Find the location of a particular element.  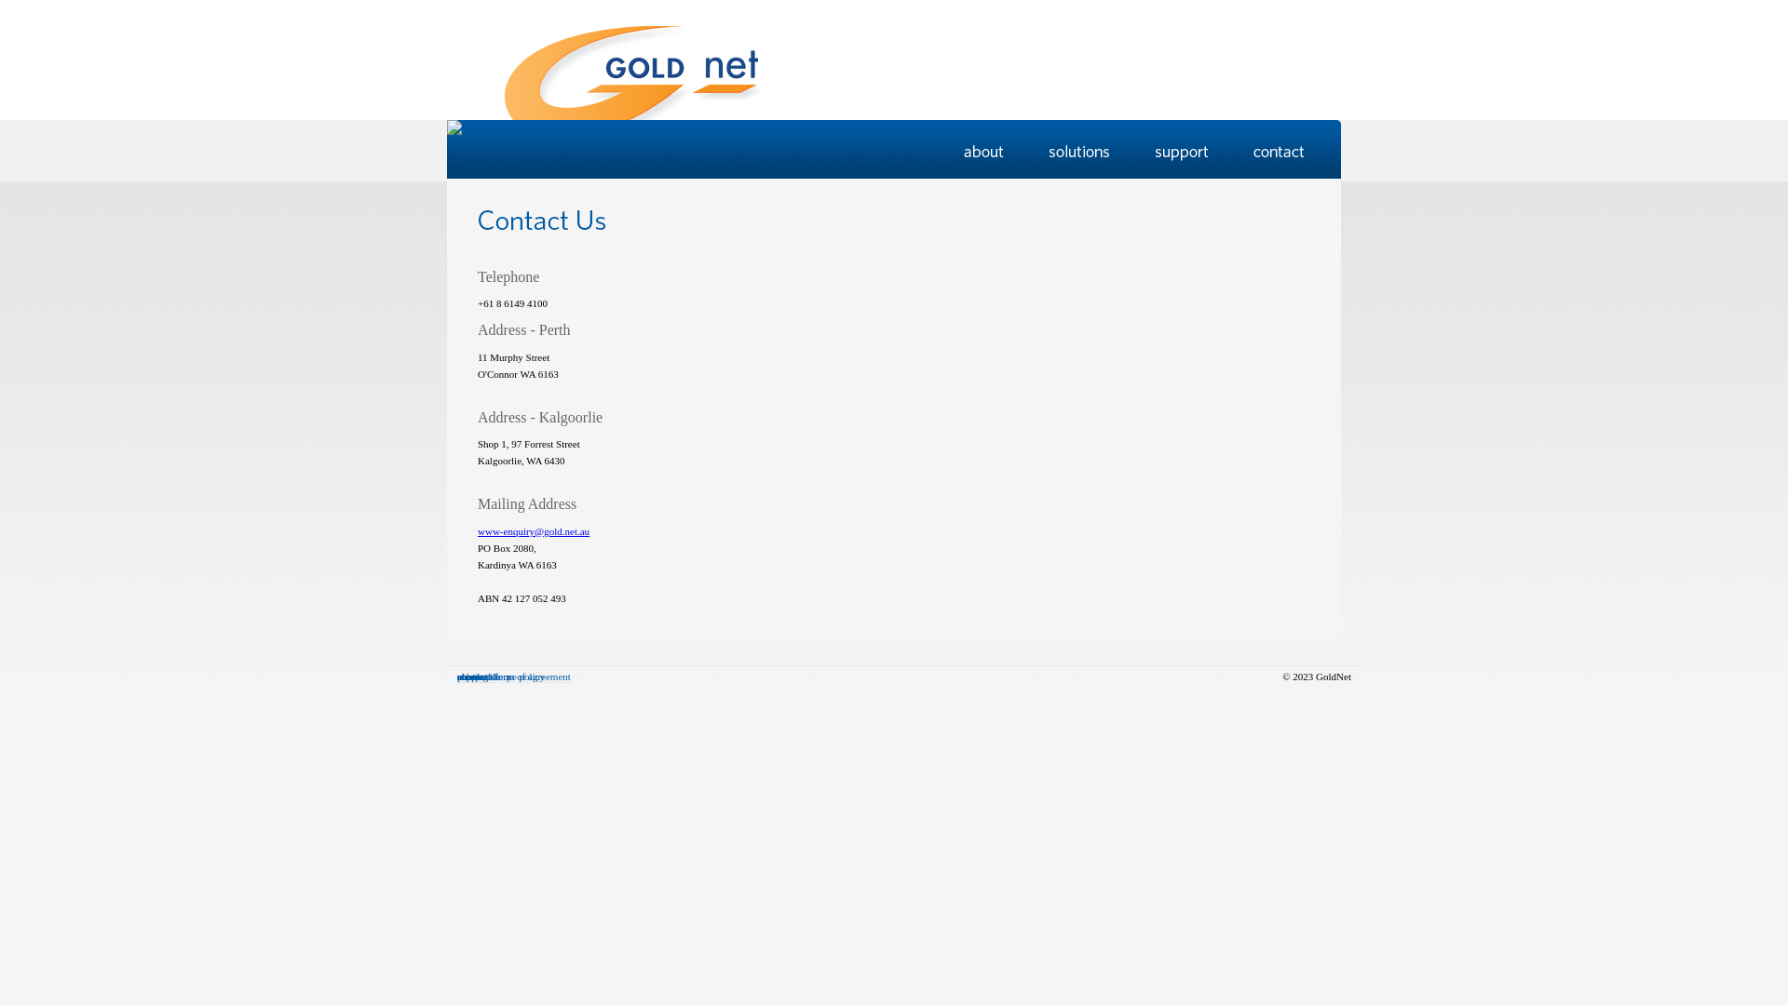

standard form of agreement is located at coordinates (514, 677).